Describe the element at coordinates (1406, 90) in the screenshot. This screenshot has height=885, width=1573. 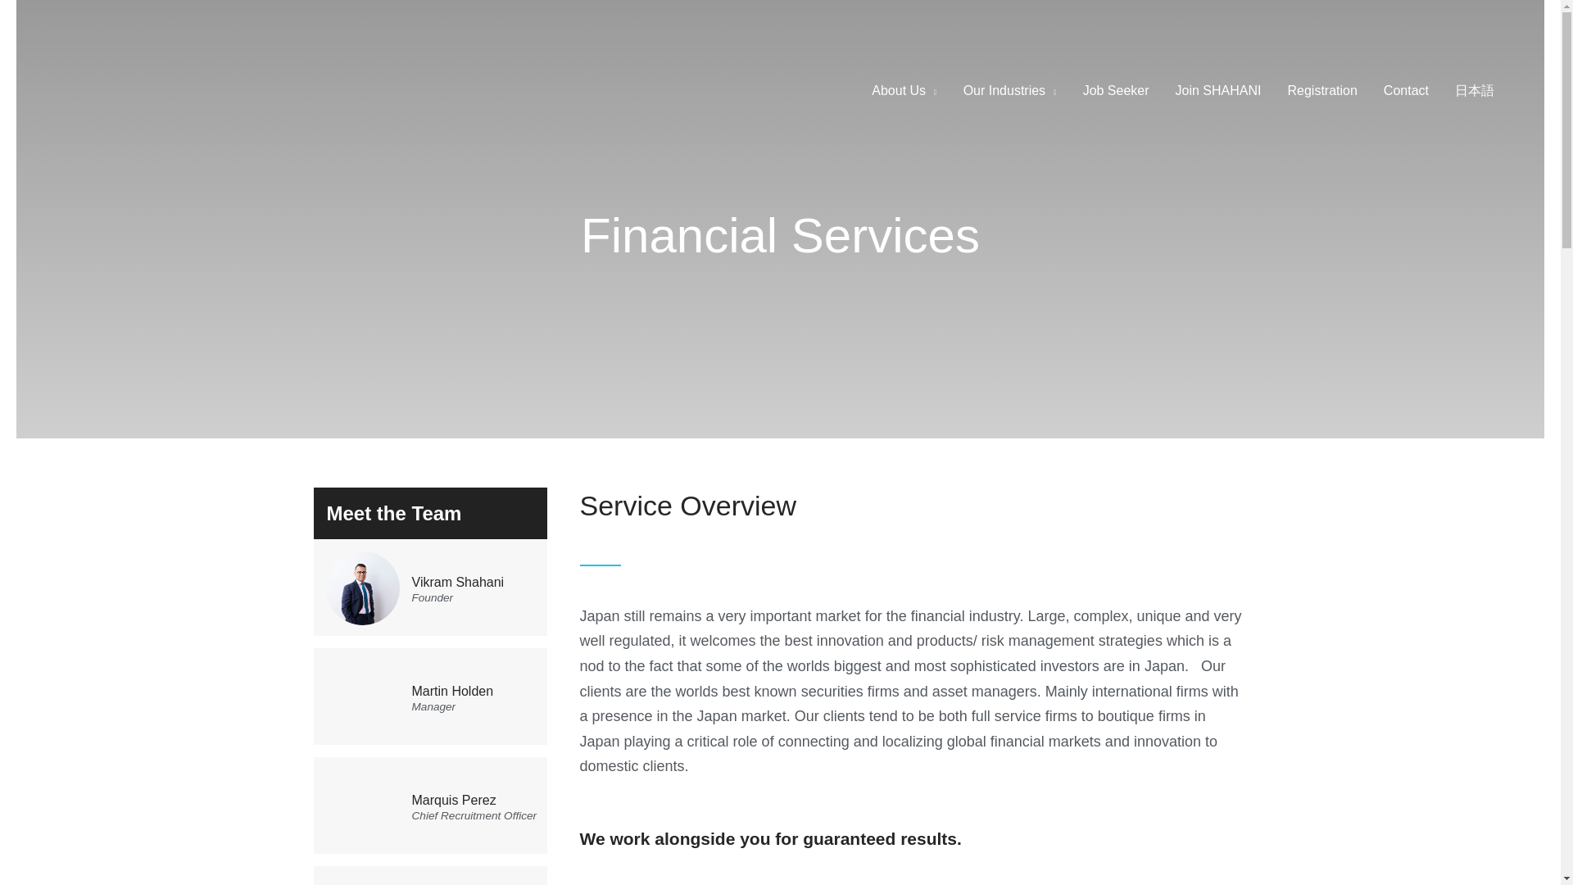
I see `Contact` at that location.